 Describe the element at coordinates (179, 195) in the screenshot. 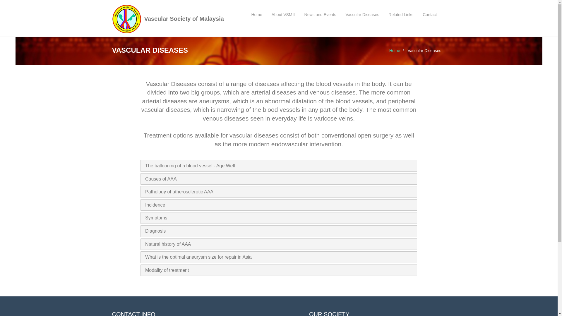

I see `Pathology of atherosclerotic AAA` at that location.